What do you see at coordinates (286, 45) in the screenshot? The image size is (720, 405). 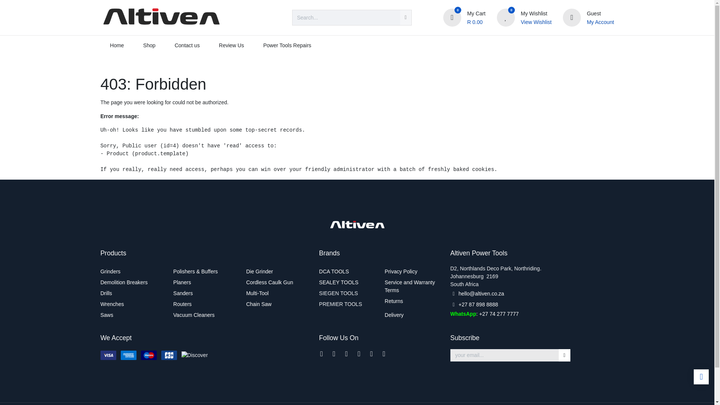 I see `Power Tools Repairs` at bounding box center [286, 45].